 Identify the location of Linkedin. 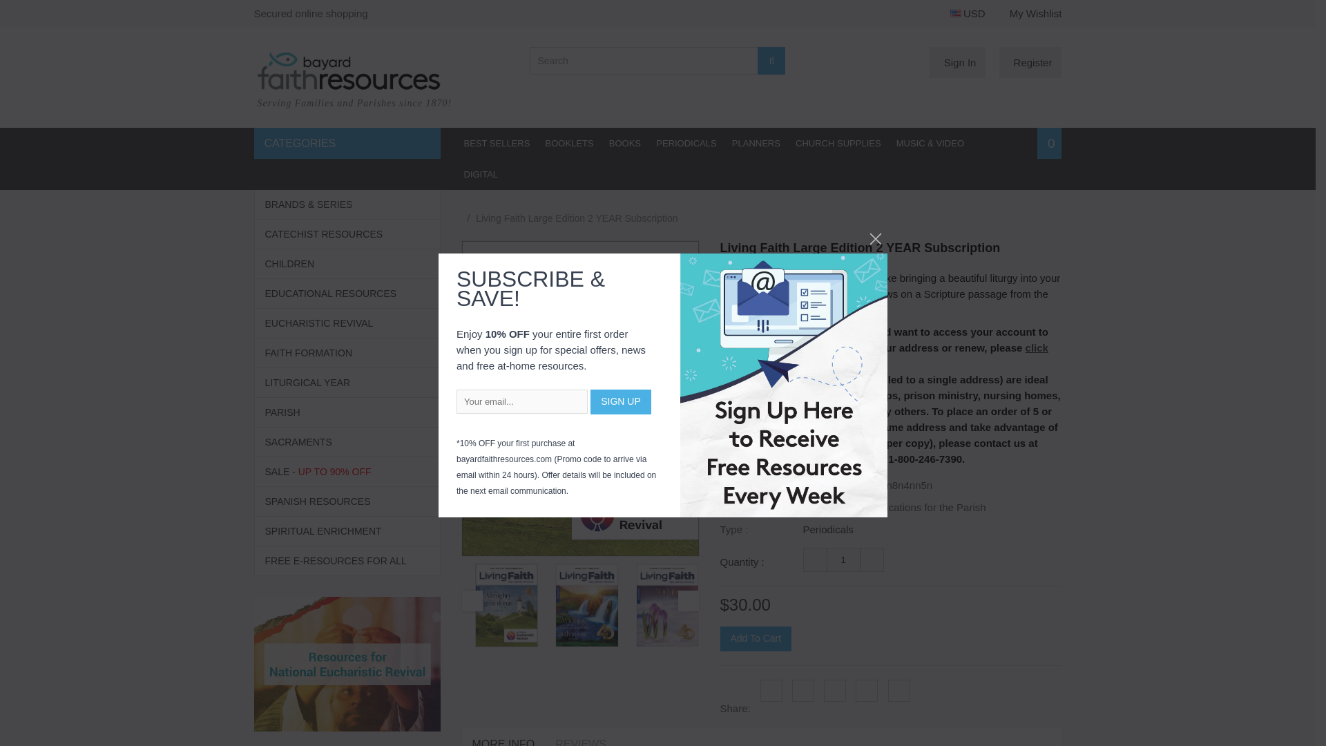
(834, 691).